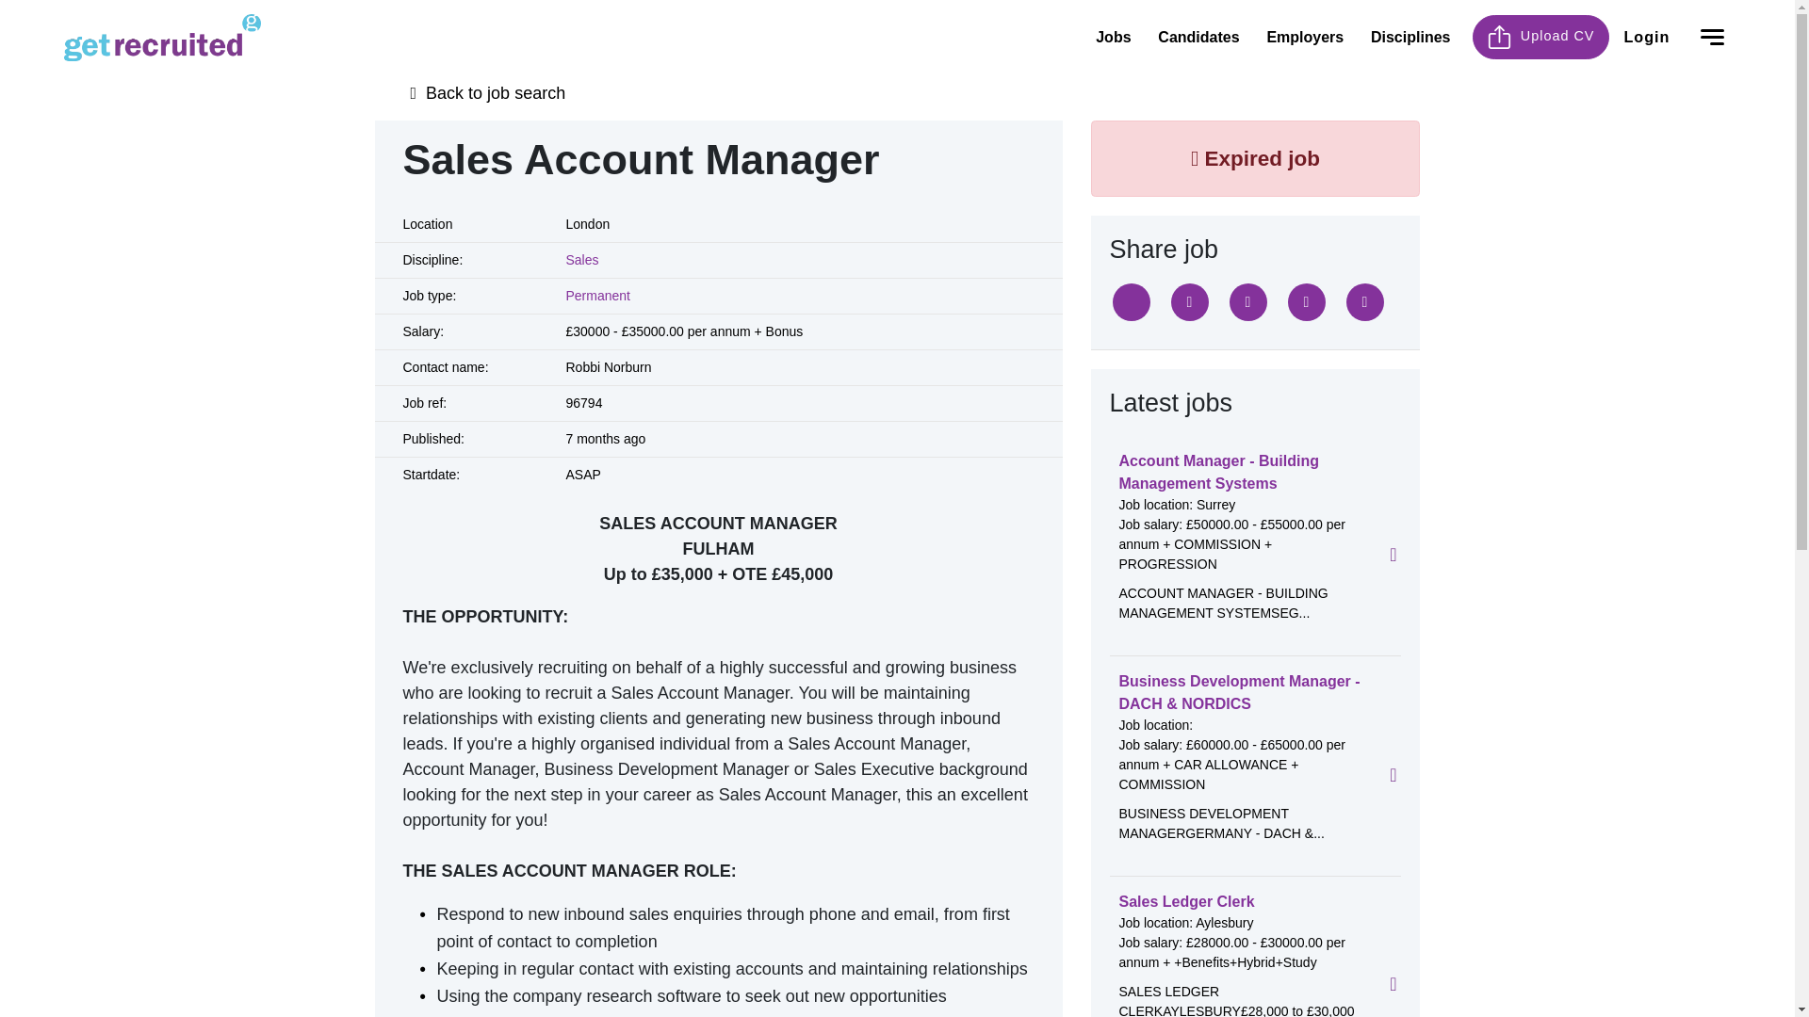  Describe the element at coordinates (1364, 302) in the screenshot. I see `send in Whatsapp` at that location.